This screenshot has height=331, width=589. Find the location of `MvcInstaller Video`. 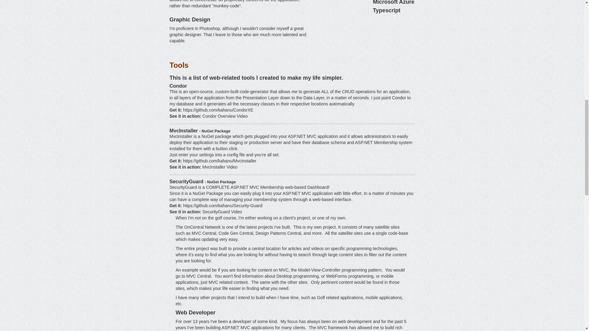

MvcInstaller Video is located at coordinates (220, 167).